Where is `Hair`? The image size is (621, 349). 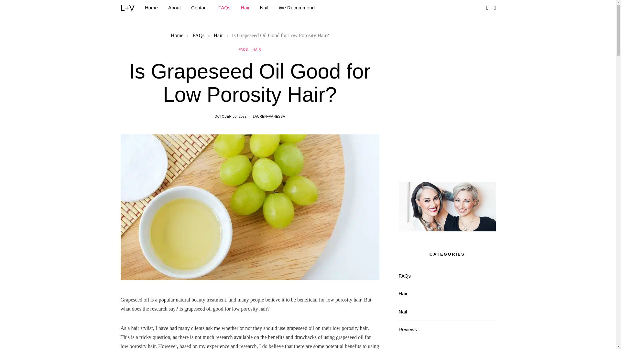
Hair is located at coordinates (218, 35).